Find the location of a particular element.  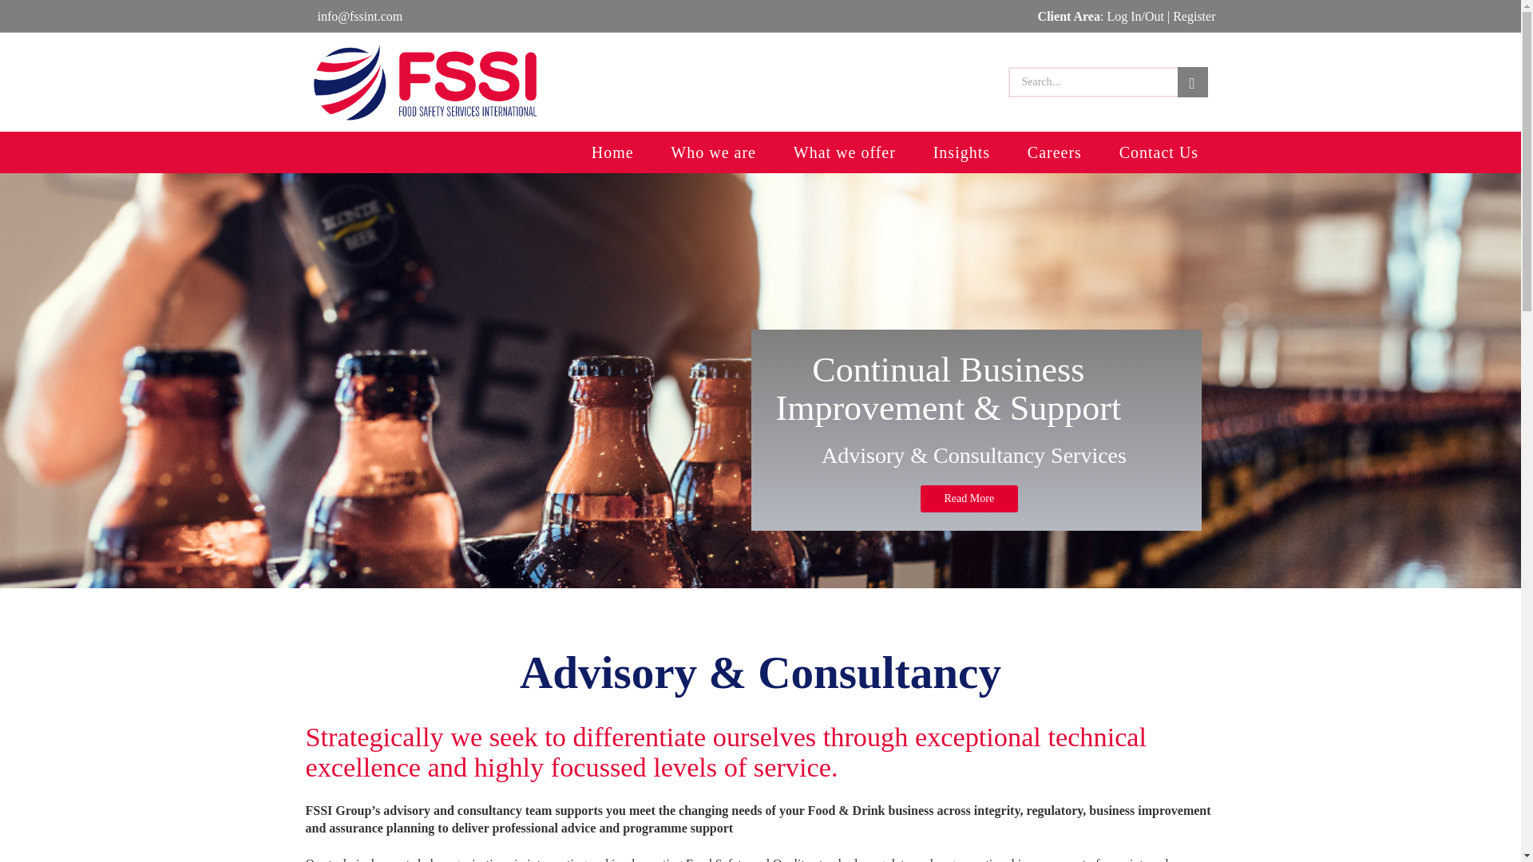

Home is located at coordinates (612, 152).